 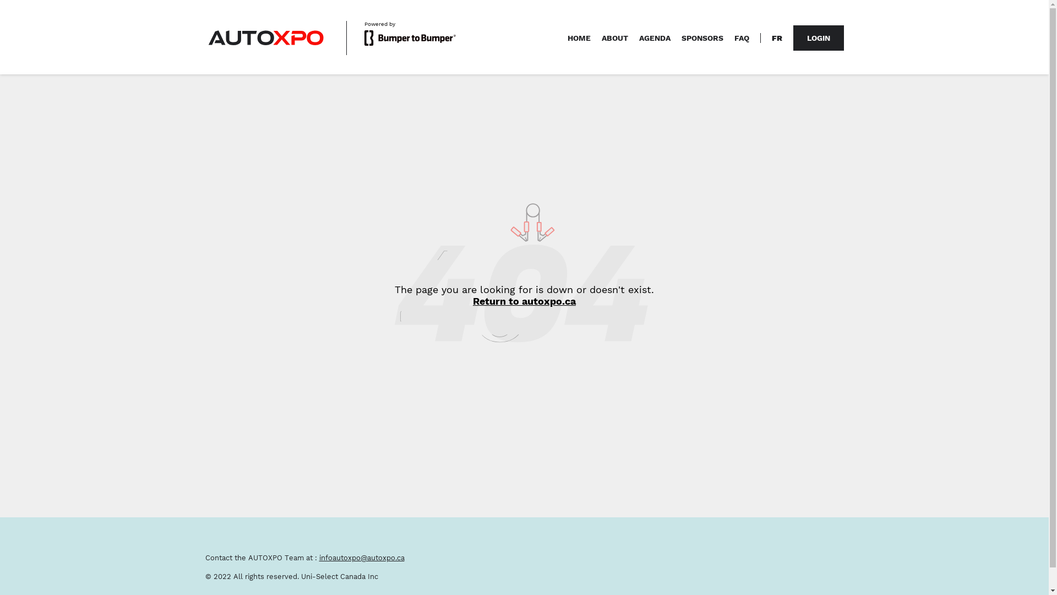 What do you see at coordinates (654, 38) in the screenshot?
I see `AGENDA` at bounding box center [654, 38].